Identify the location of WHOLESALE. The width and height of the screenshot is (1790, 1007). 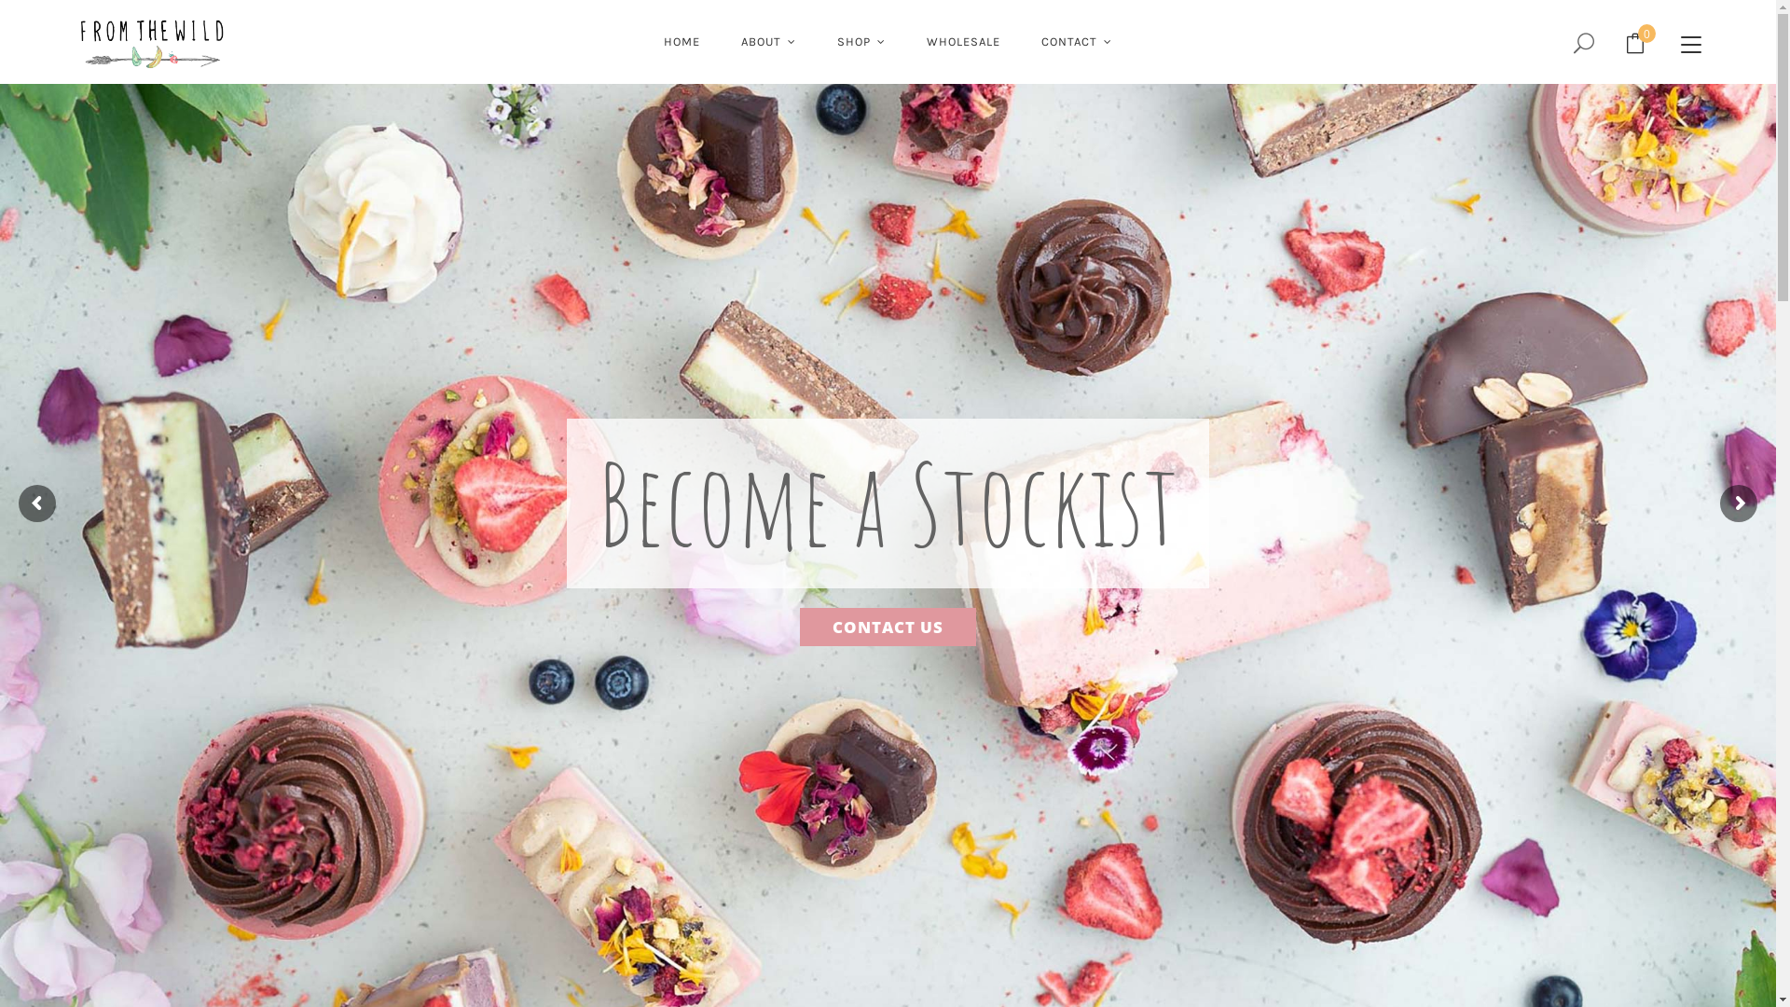
(964, 42).